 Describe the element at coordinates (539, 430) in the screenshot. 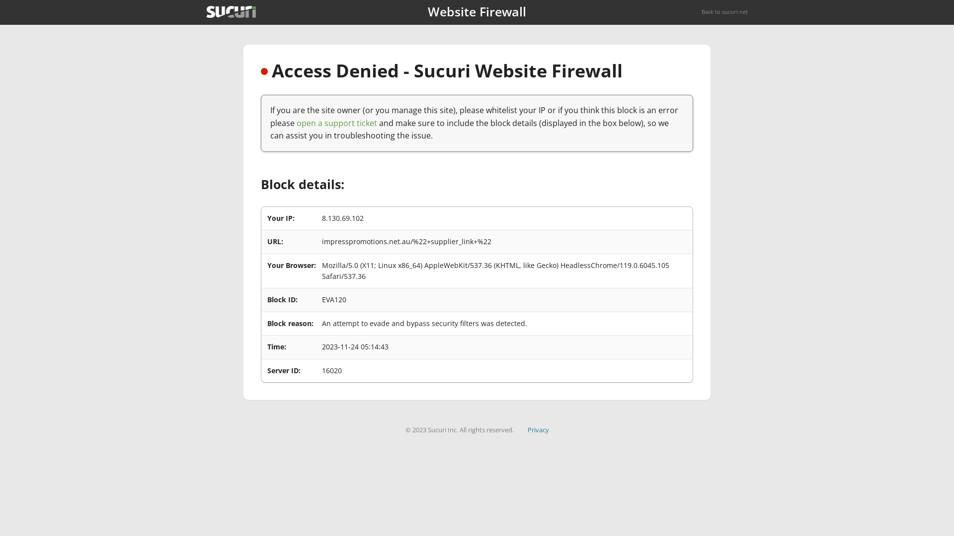

I see `Privacy` at that location.